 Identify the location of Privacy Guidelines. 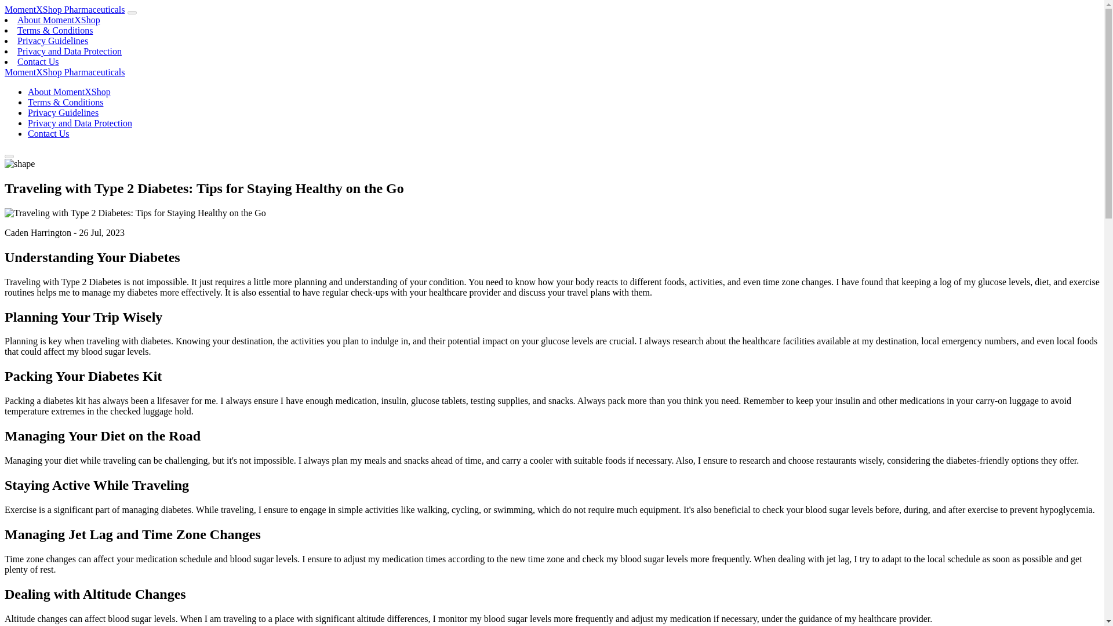
(52, 41).